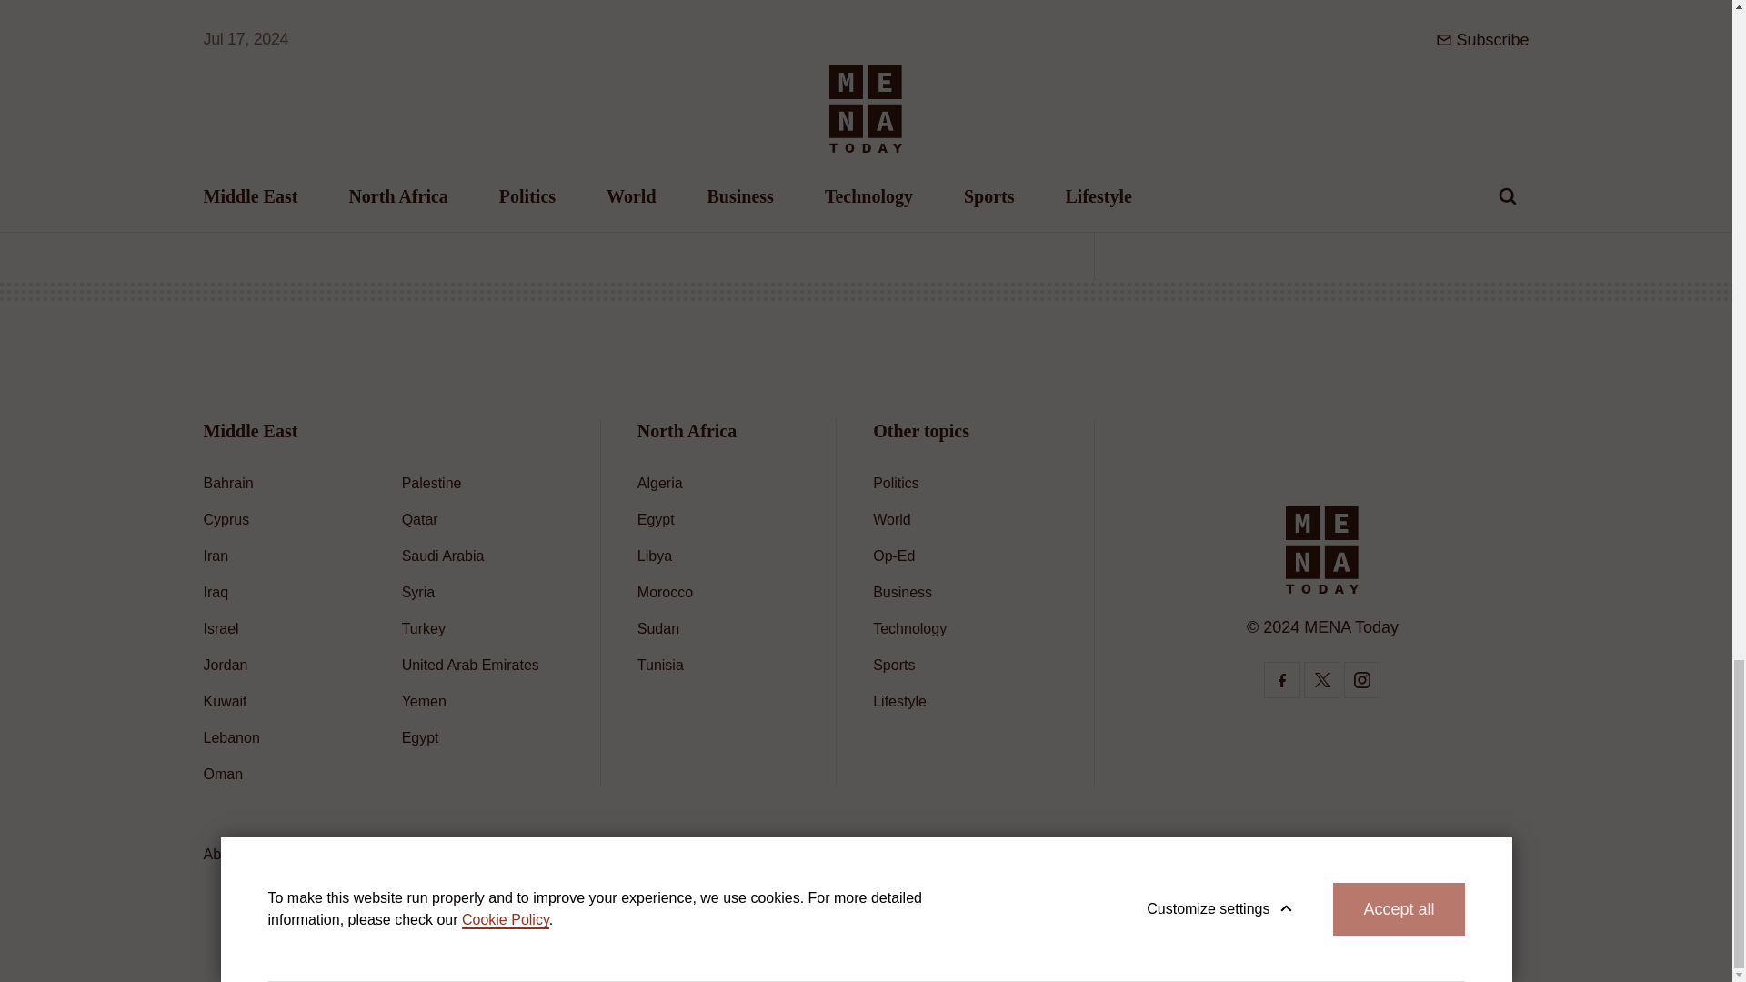 This screenshot has height=982, width=1746. Describe the element at coordinates (233, 854) in the screenshot. I see `About us` at that location.